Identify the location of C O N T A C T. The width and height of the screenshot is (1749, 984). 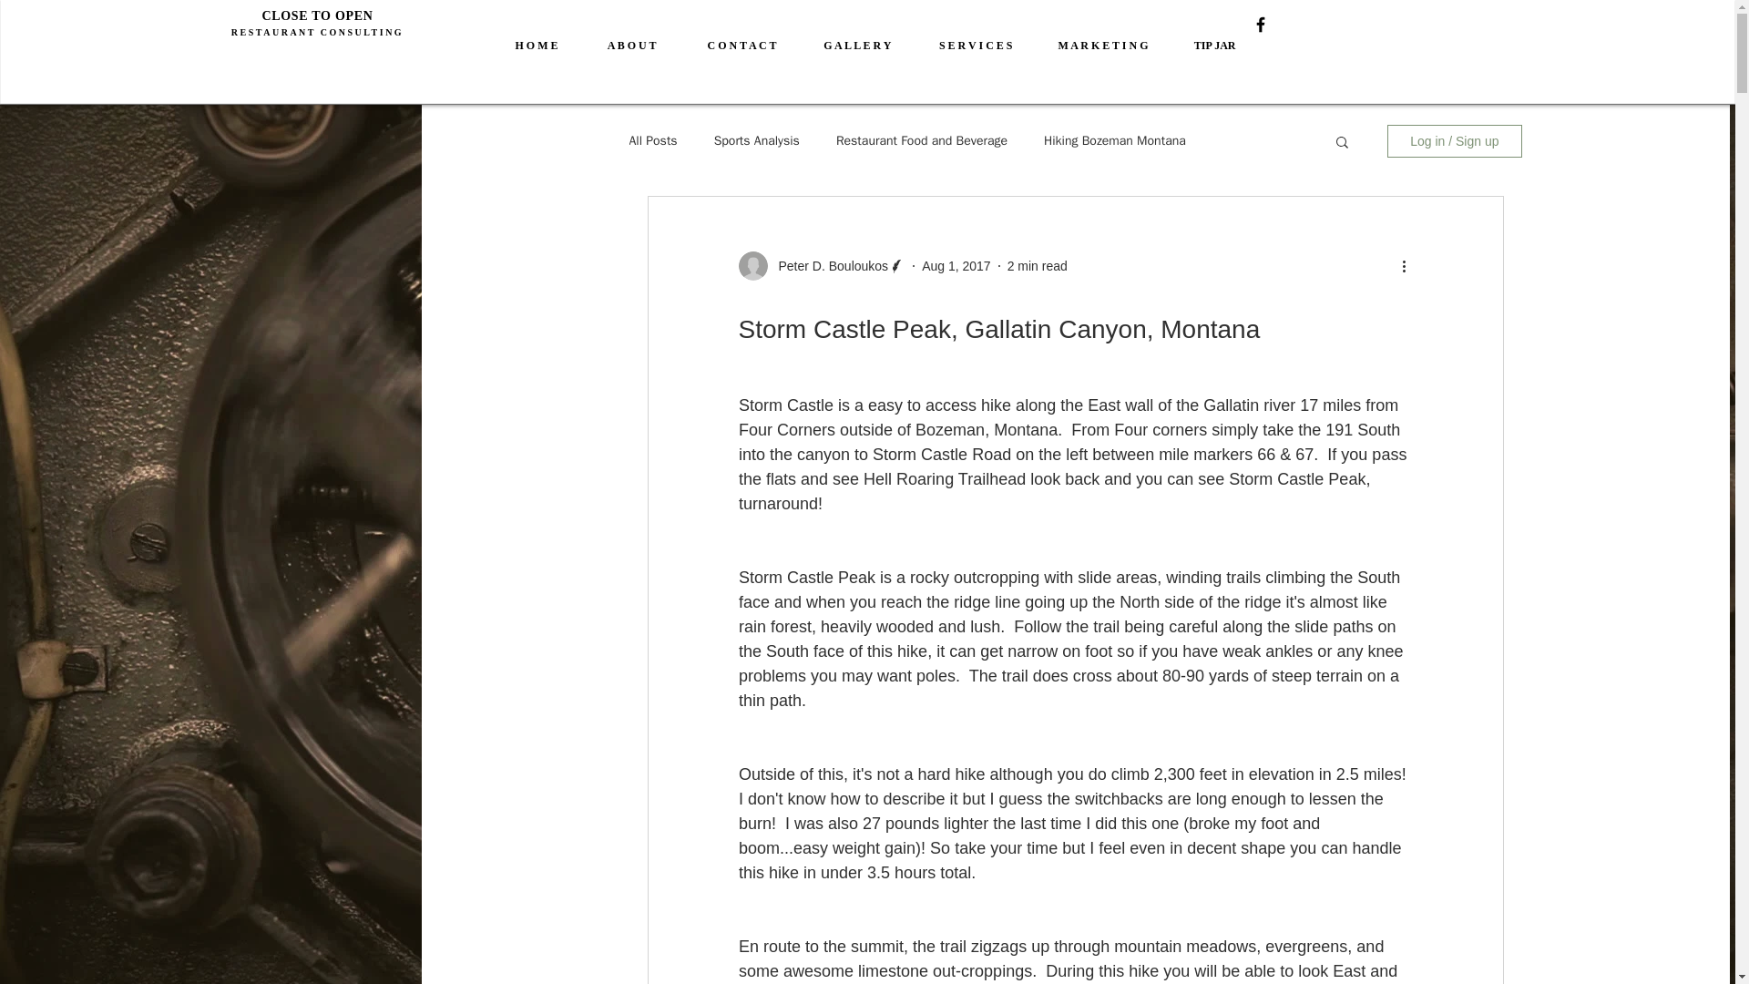
(725, 45).